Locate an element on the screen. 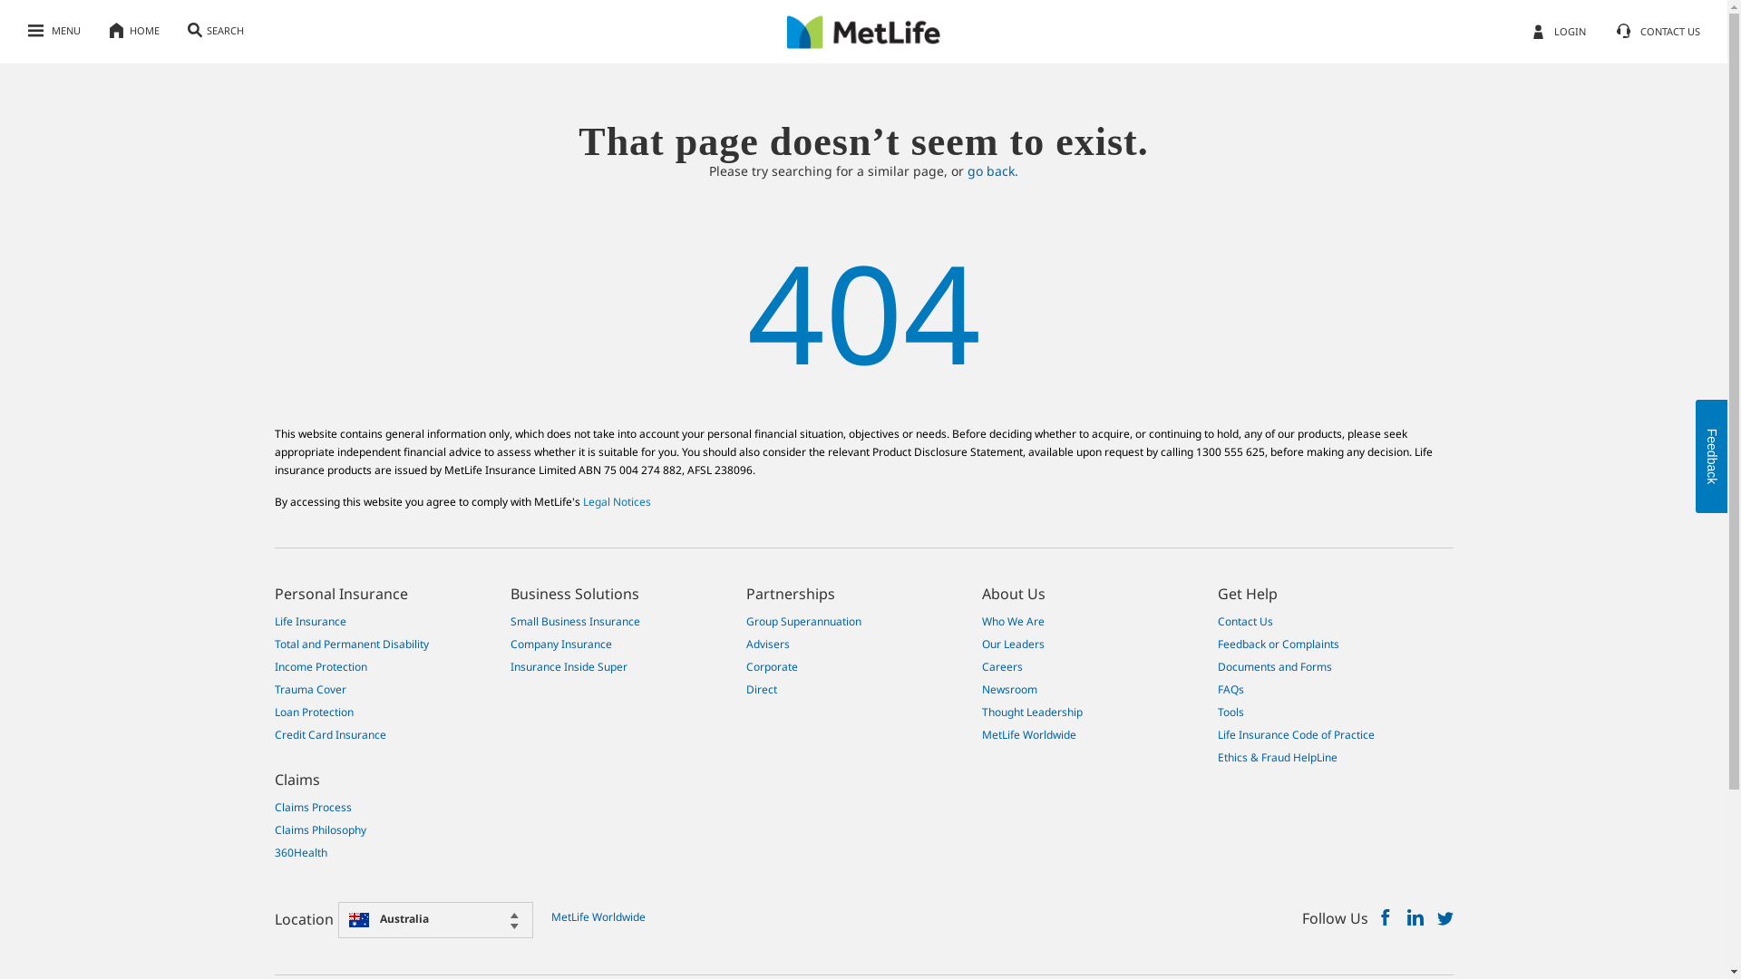 This screenshot has height=979, width=1741. MENU is located at coordinates (54, 32).